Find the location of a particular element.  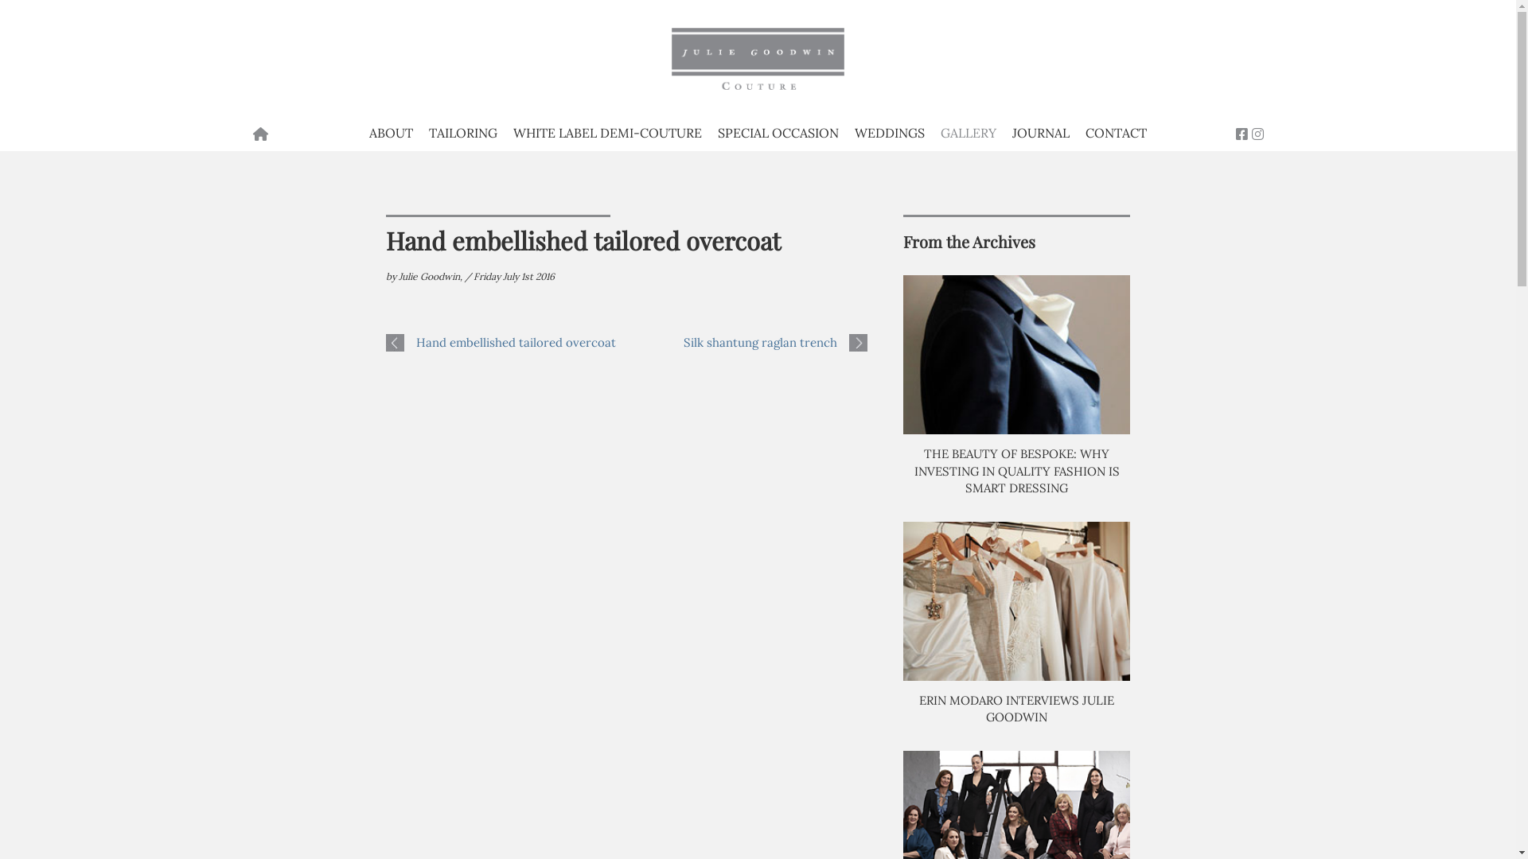

ABOUT is located at coordinates (392, 130).